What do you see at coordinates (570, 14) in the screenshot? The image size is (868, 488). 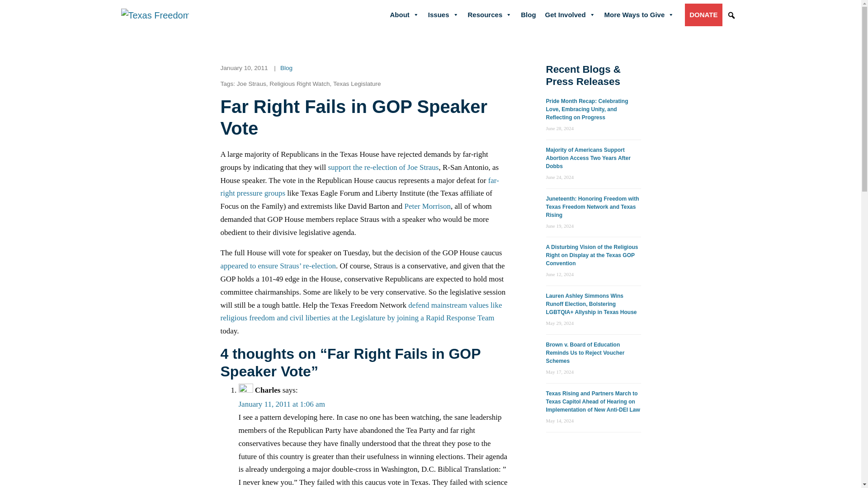 I see `Get Involved` at bounding box center [570, 14].